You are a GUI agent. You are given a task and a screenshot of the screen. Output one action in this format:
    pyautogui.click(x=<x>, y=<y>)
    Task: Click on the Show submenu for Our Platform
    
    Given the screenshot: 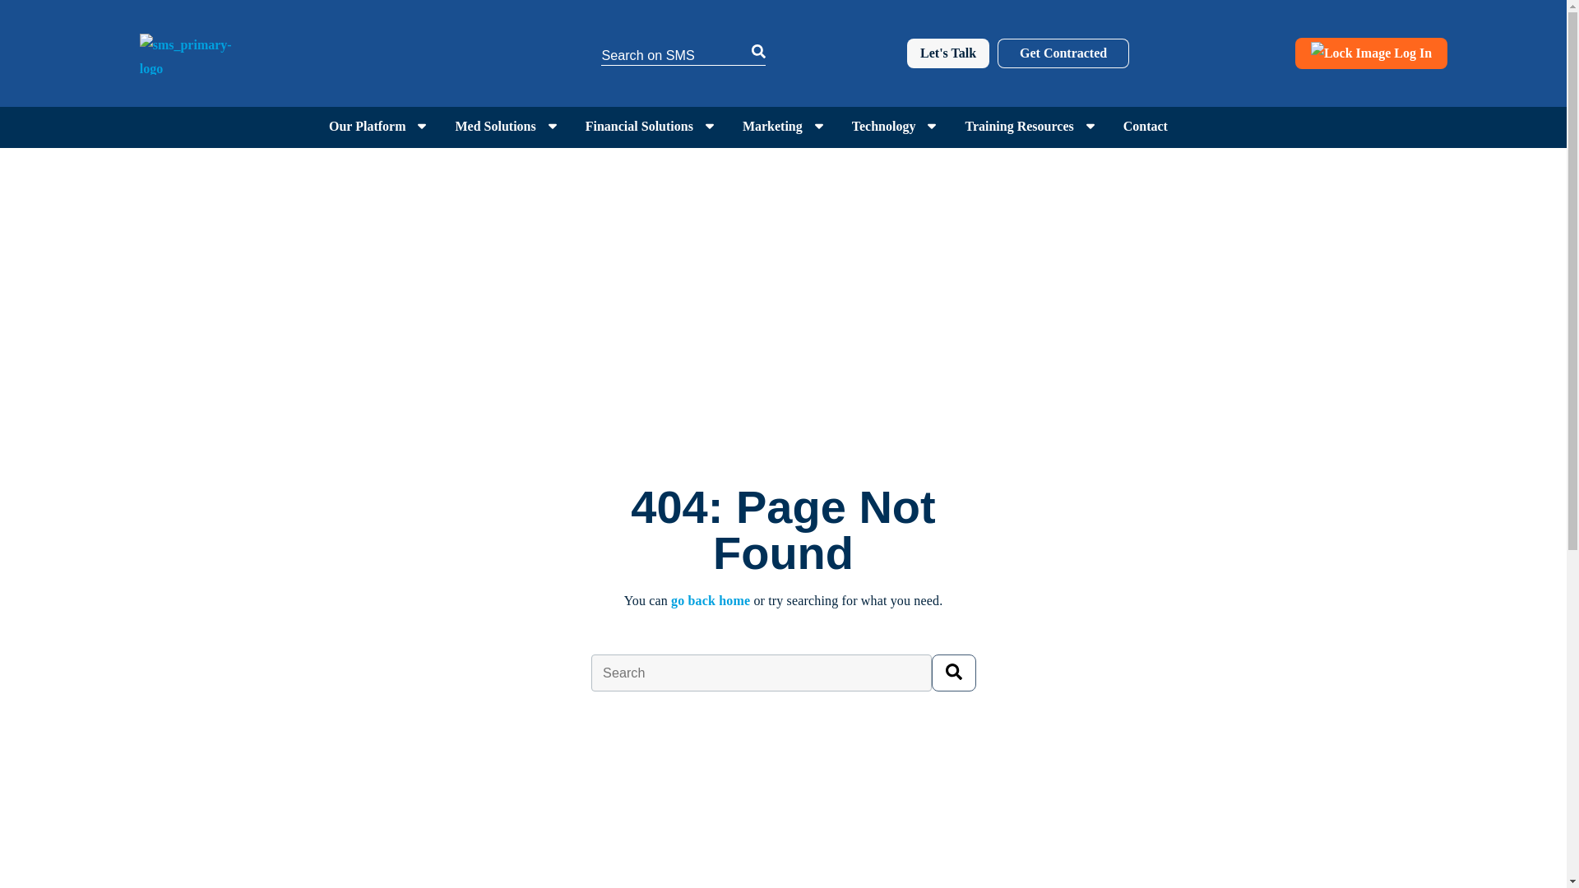 What is the action you would take?
    pyautogui.click(x=421, y=127)
    